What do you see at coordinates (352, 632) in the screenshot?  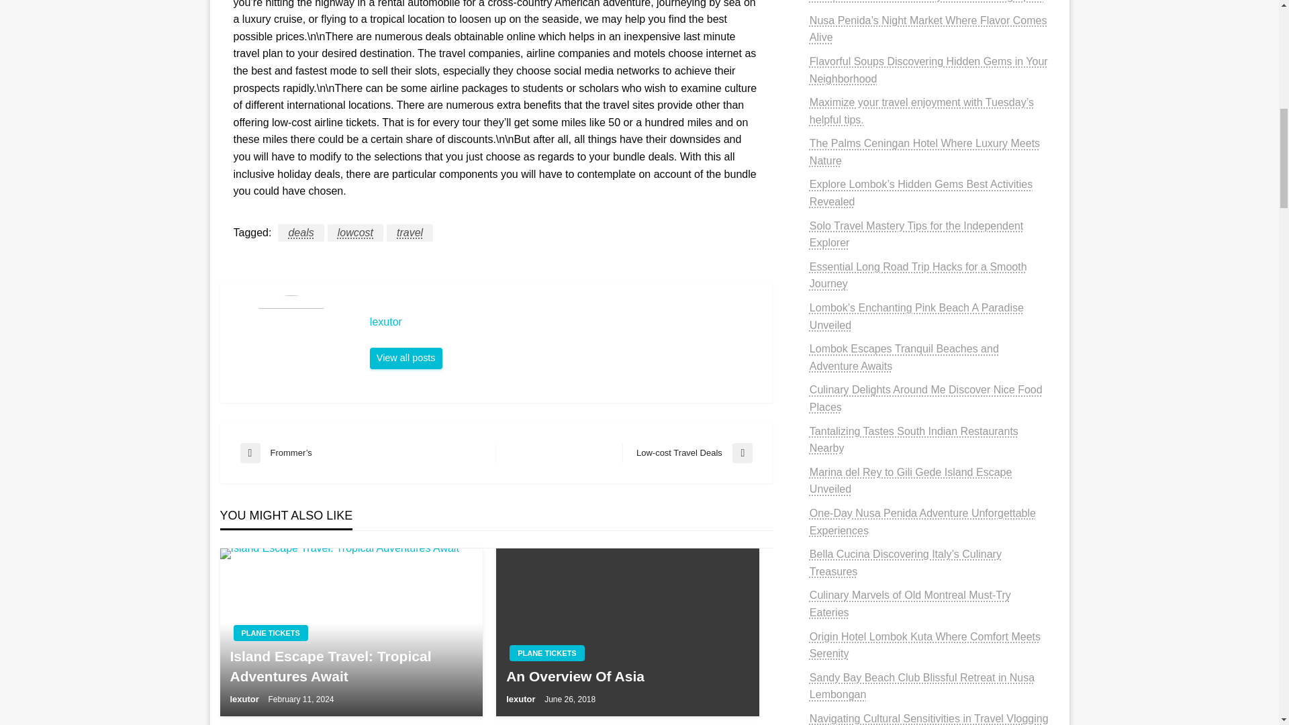 I see `Island Escape Travel: Tropical Adventures Await` at bounding box center [352, 632].